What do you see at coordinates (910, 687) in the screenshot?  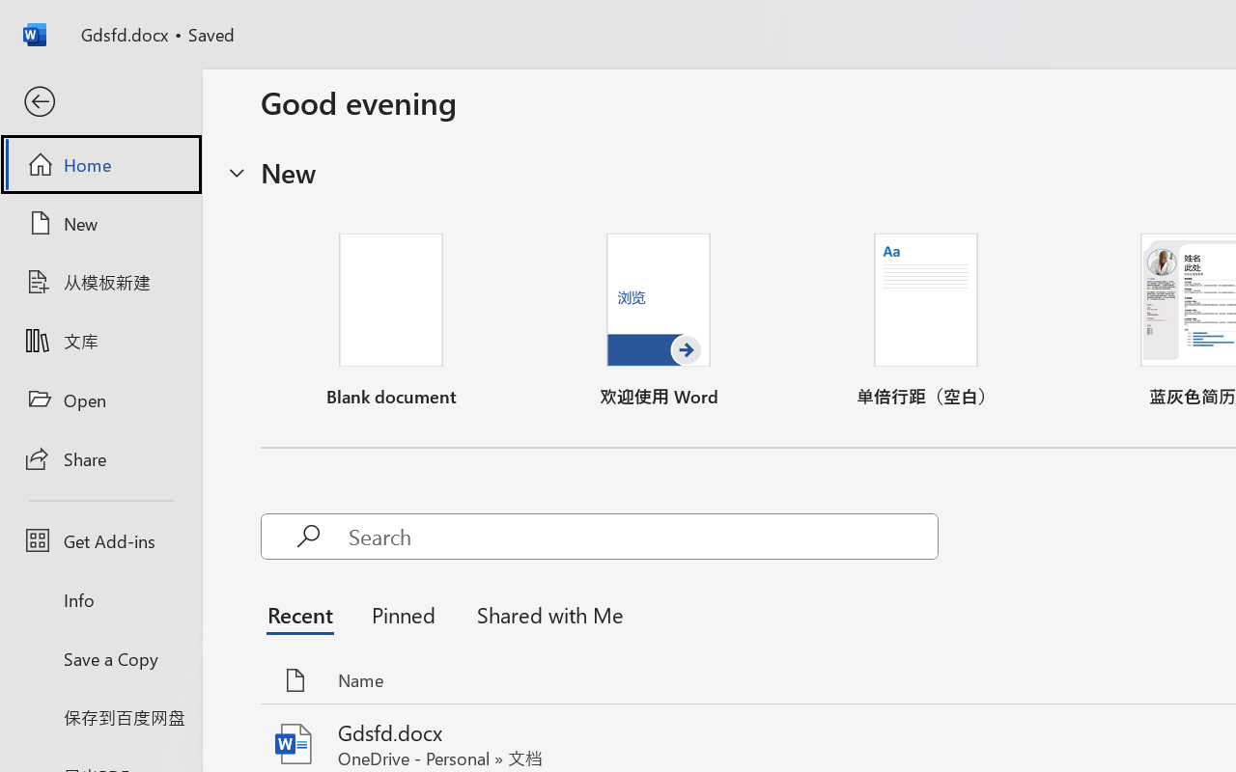 I see `Freeform 11` at bounding box center [910, 687].